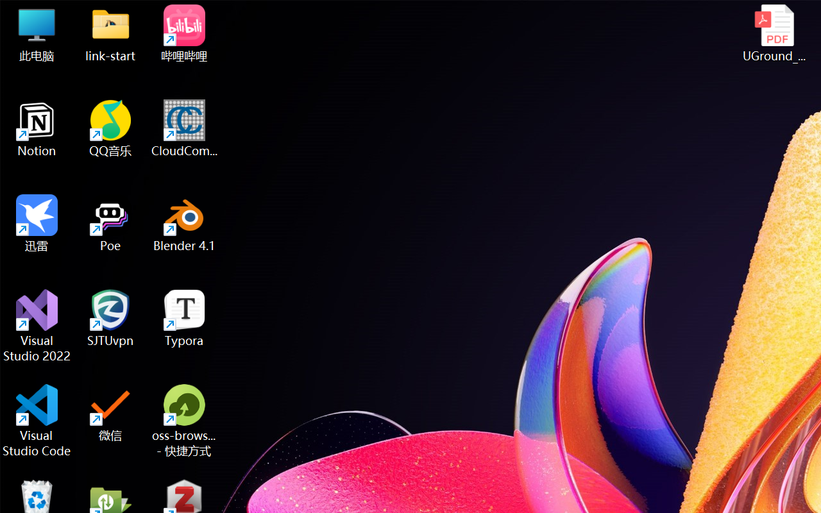  What do you see at coordinates (110, 318) in the screenshot?
I see `SJTUvpn` at bounding box center [110, 318].